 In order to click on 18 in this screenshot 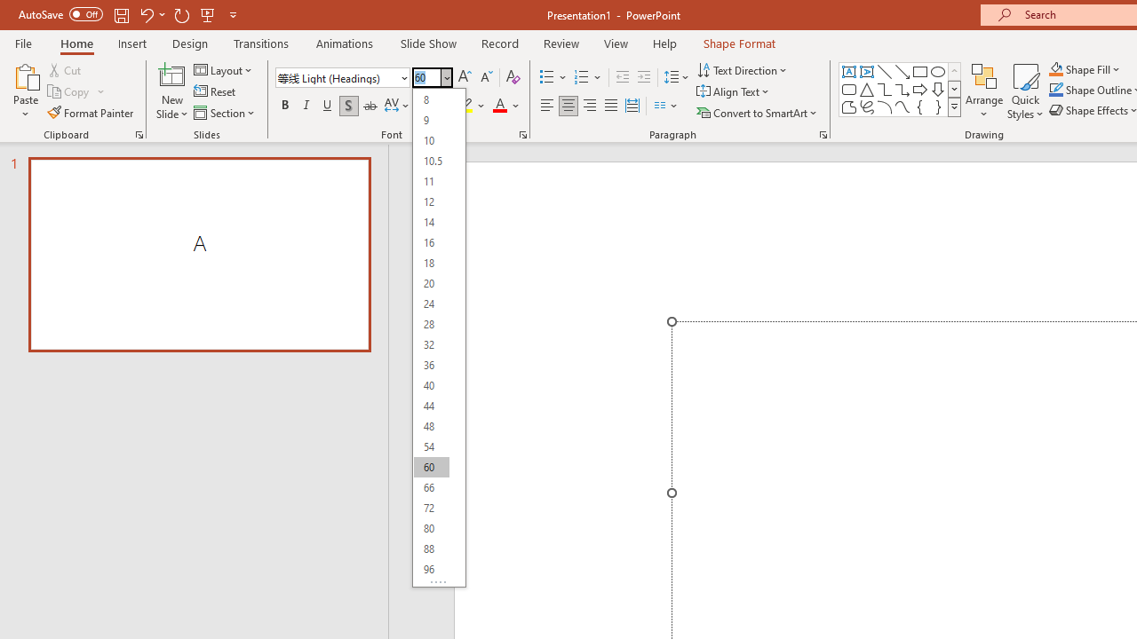, I will do `click(431, 263)`.